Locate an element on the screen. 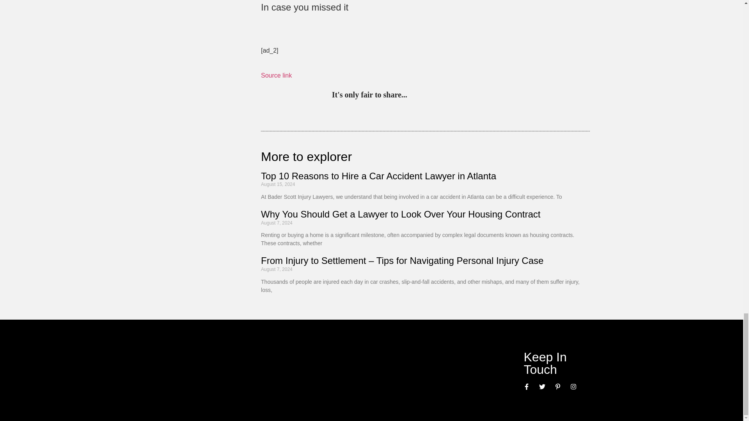 The width and height of the screenshot is (749, 421). google is located at coordinates (463, 95).